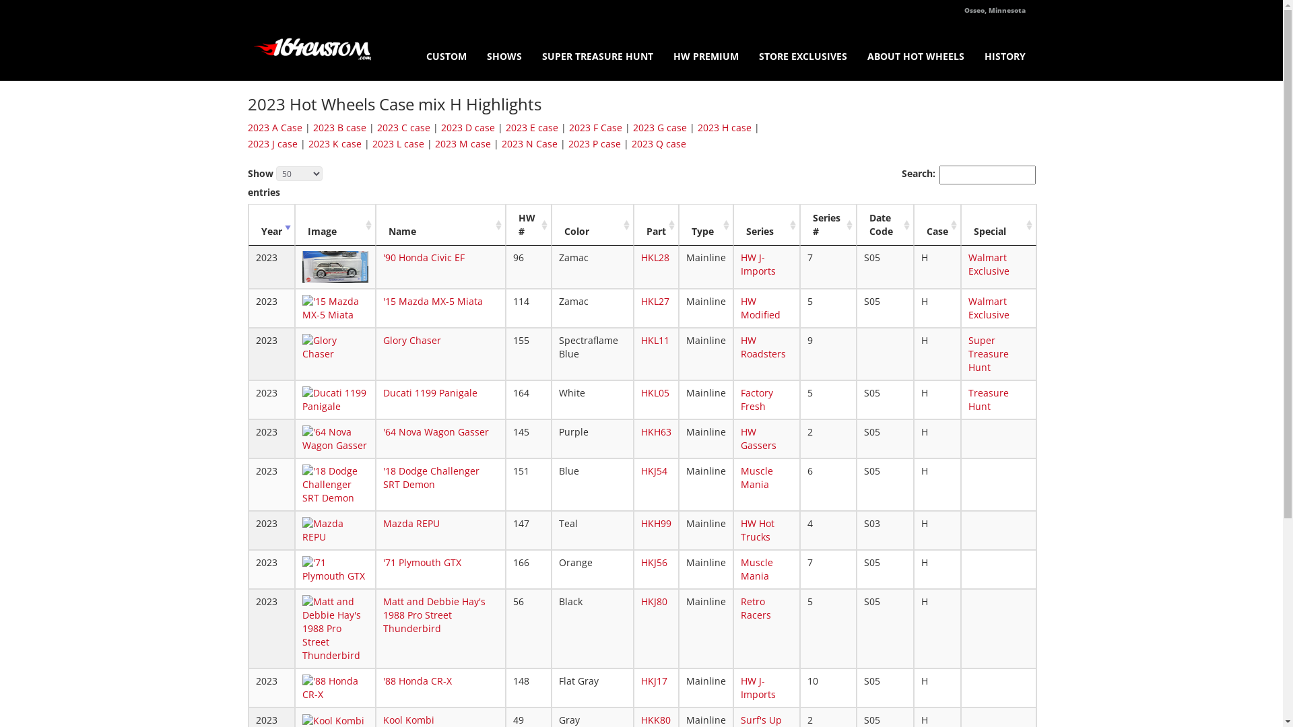 This screenshot has width=1293, height=727. Describe the element at coordinates (418, 681) in the screenshot. I see `'88 Honda CR-X` at that location.